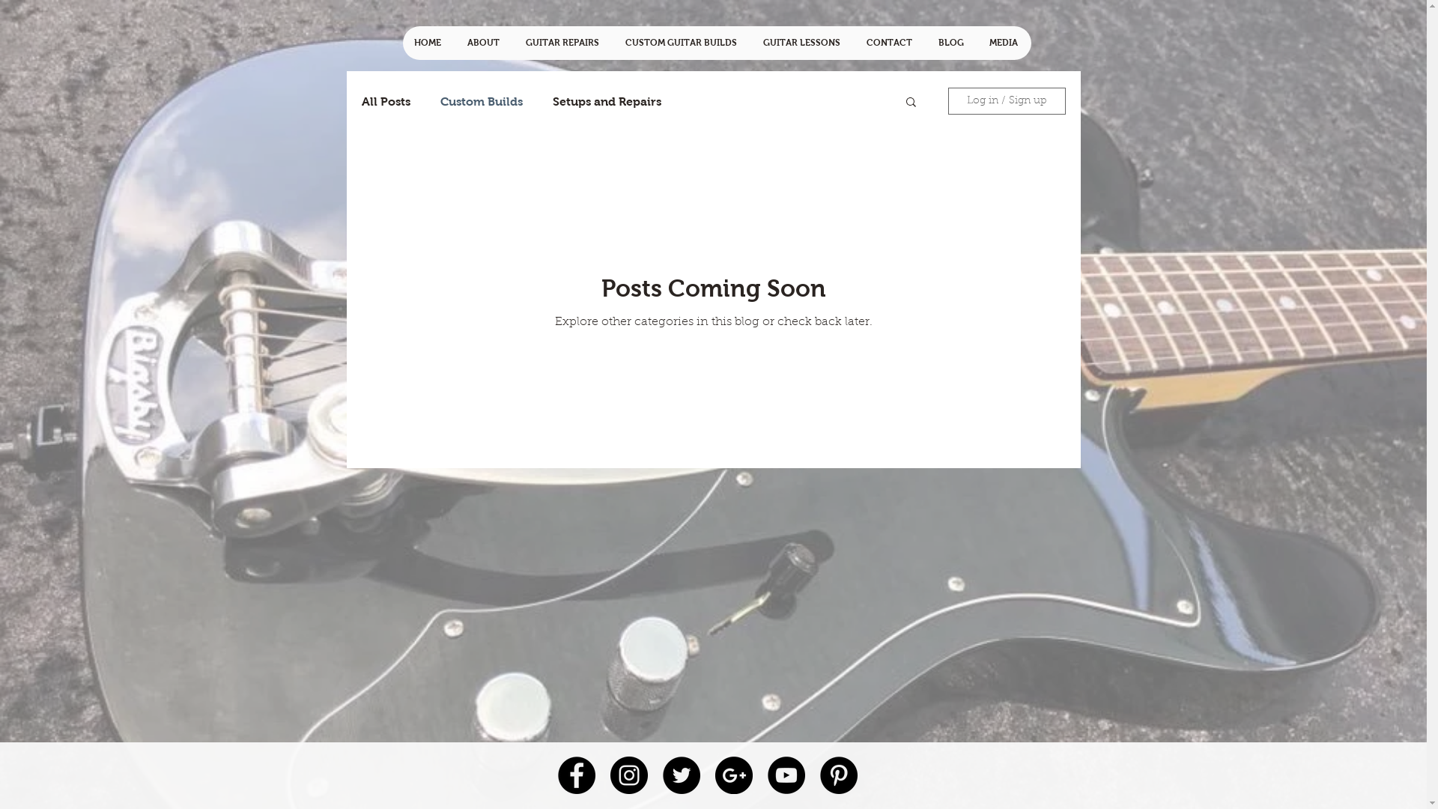  Describe the element at coordinates (563, 43) in the screenshot. I see `GUITAR REPAIRS` at that location.